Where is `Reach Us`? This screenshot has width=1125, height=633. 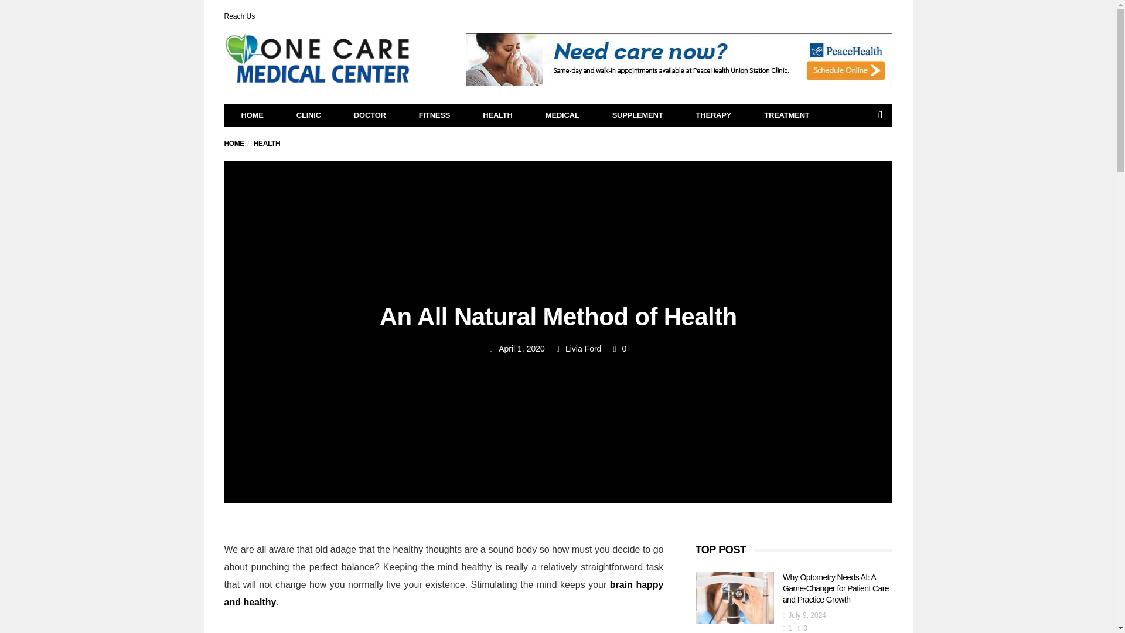 Reach Us is located at coordinates (239, 16).